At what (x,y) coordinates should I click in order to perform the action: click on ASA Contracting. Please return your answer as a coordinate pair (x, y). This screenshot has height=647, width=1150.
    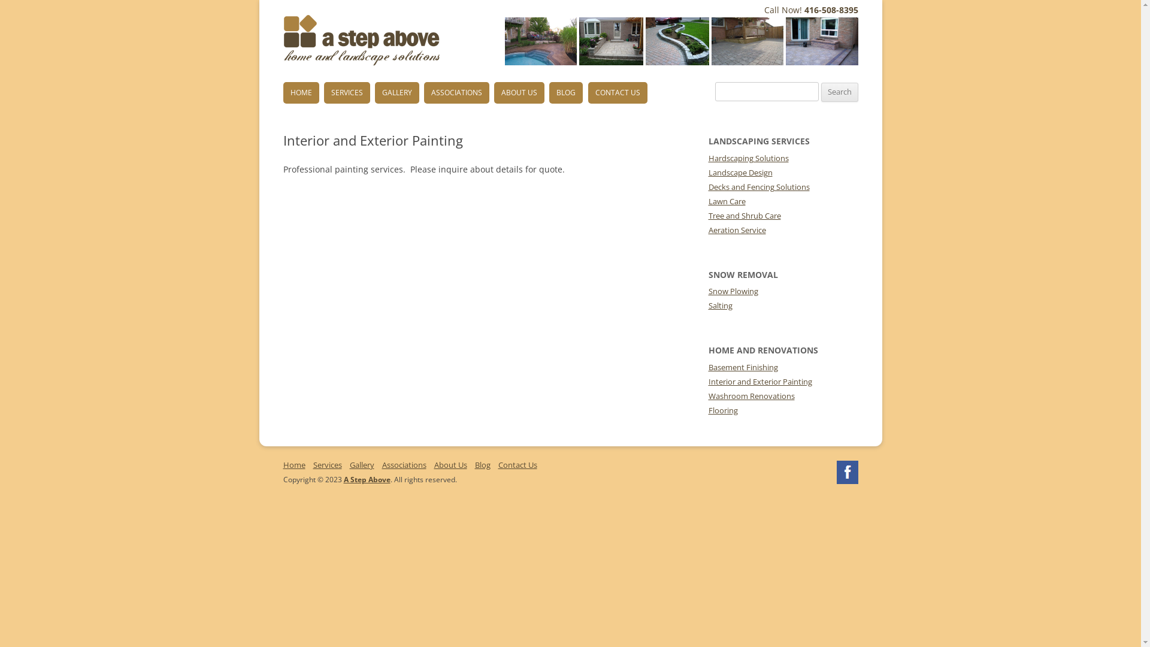
    Looking at the image, I should click on (346, 82).